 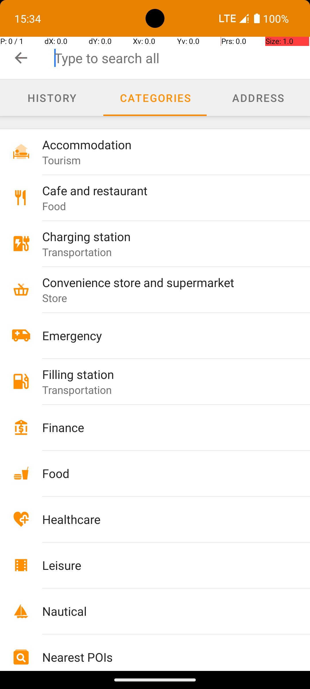 I want to click on Leisure, so click(x=164, y=565).